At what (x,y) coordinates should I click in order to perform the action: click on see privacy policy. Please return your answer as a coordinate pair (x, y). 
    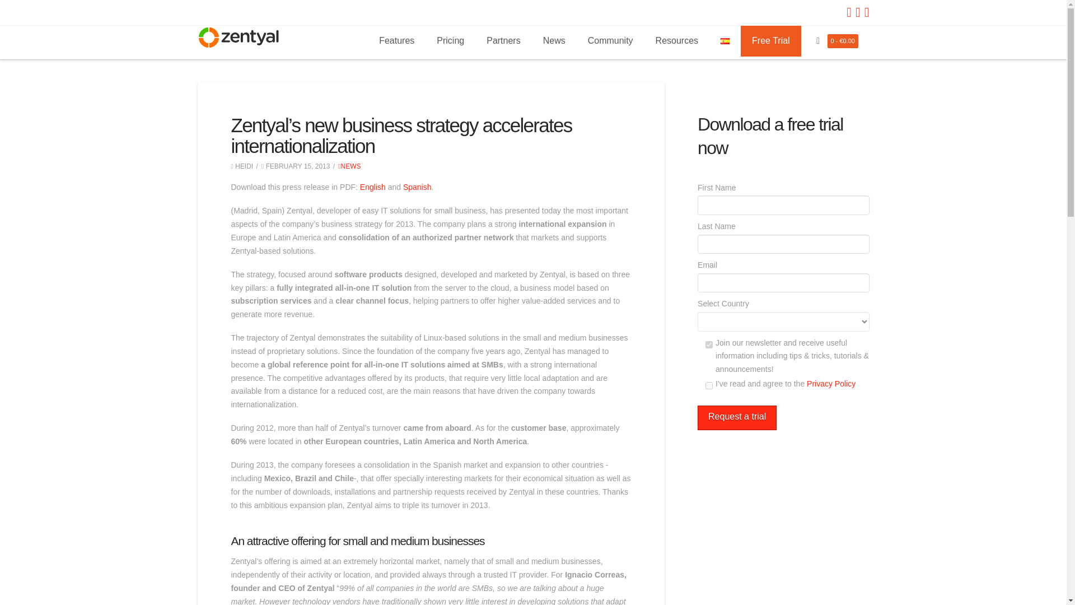
    Looking at the image, I should click on (831, 384).